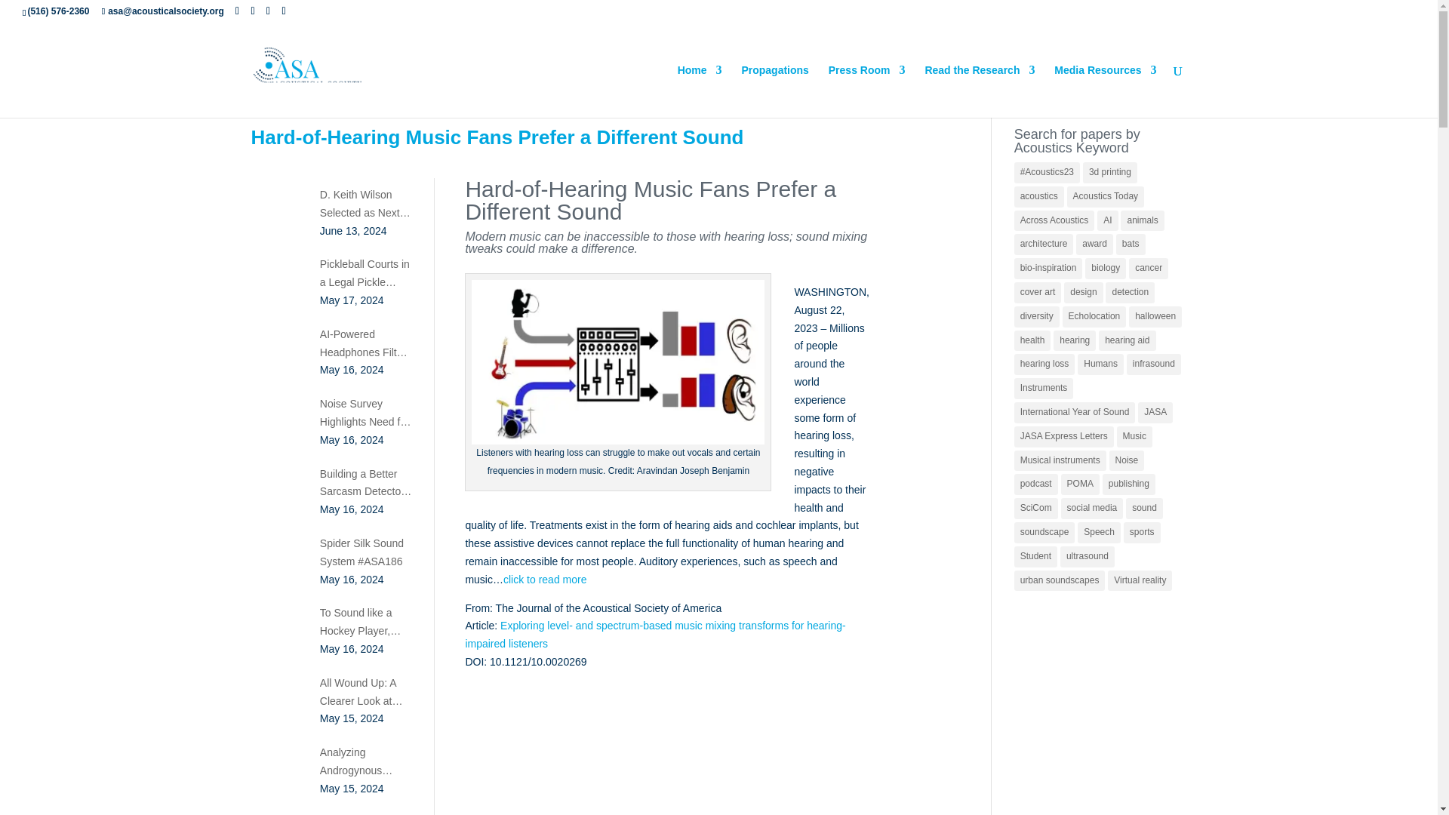  I want to click on Press Room, so click(867, 91).